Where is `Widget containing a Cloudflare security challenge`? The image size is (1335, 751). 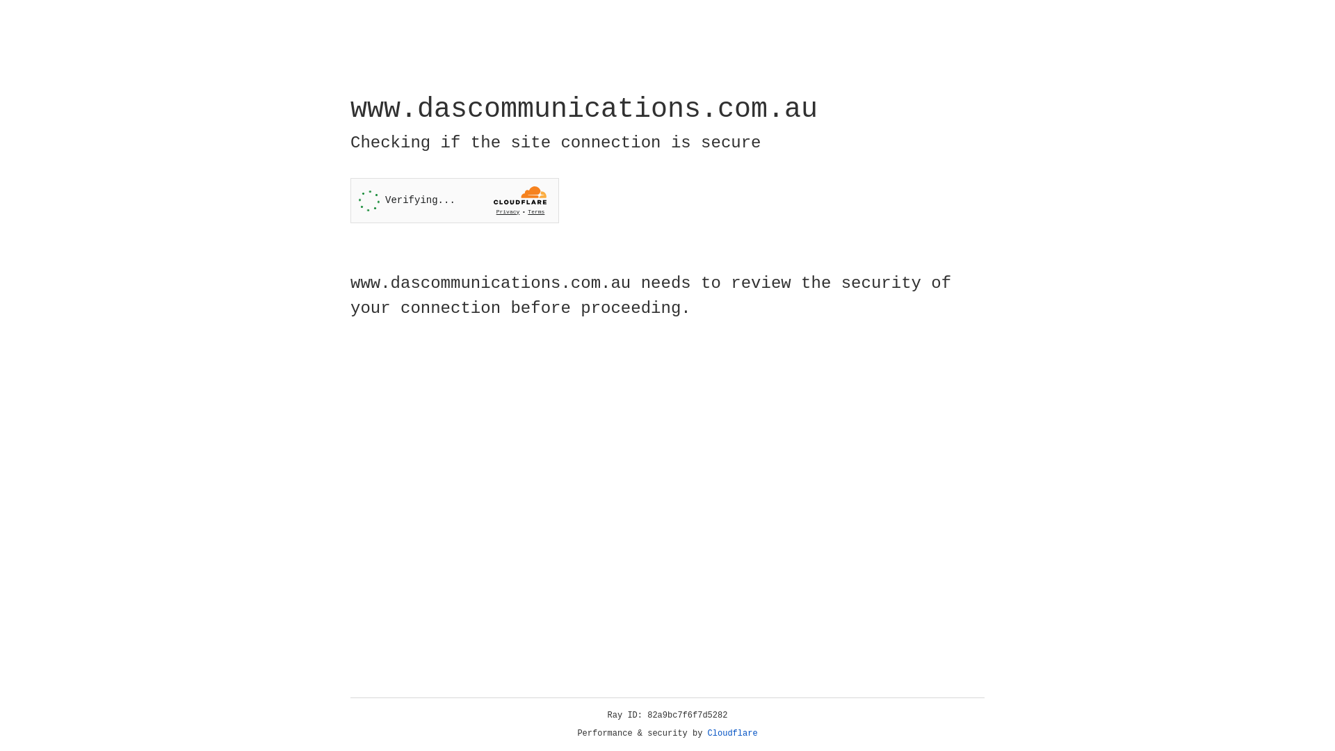 Widget containing a Cloudflare security challenge is located at coordinates (455, 200).